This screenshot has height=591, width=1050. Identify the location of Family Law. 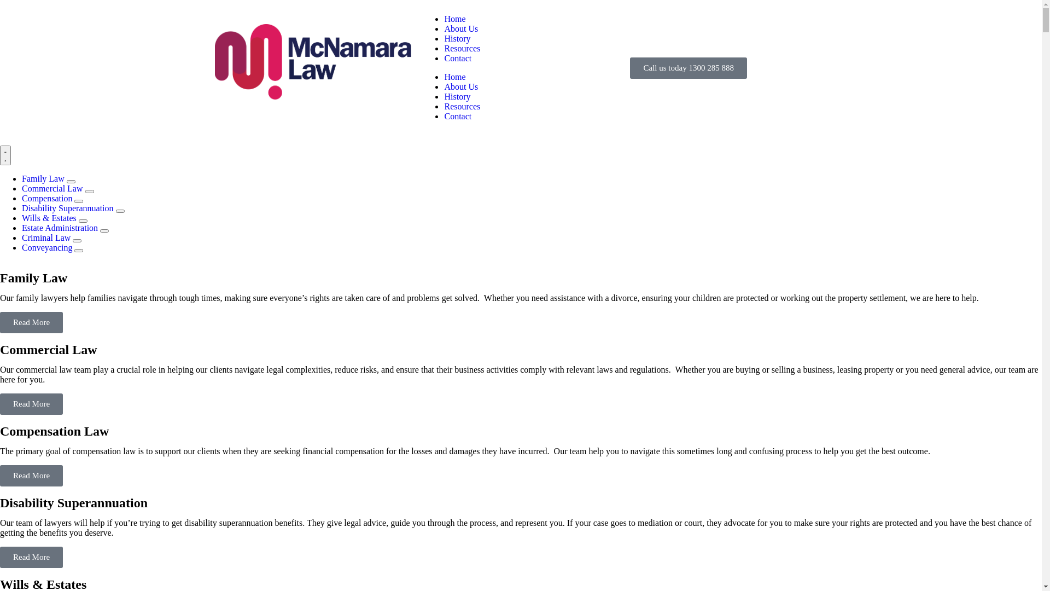
(44, 178).